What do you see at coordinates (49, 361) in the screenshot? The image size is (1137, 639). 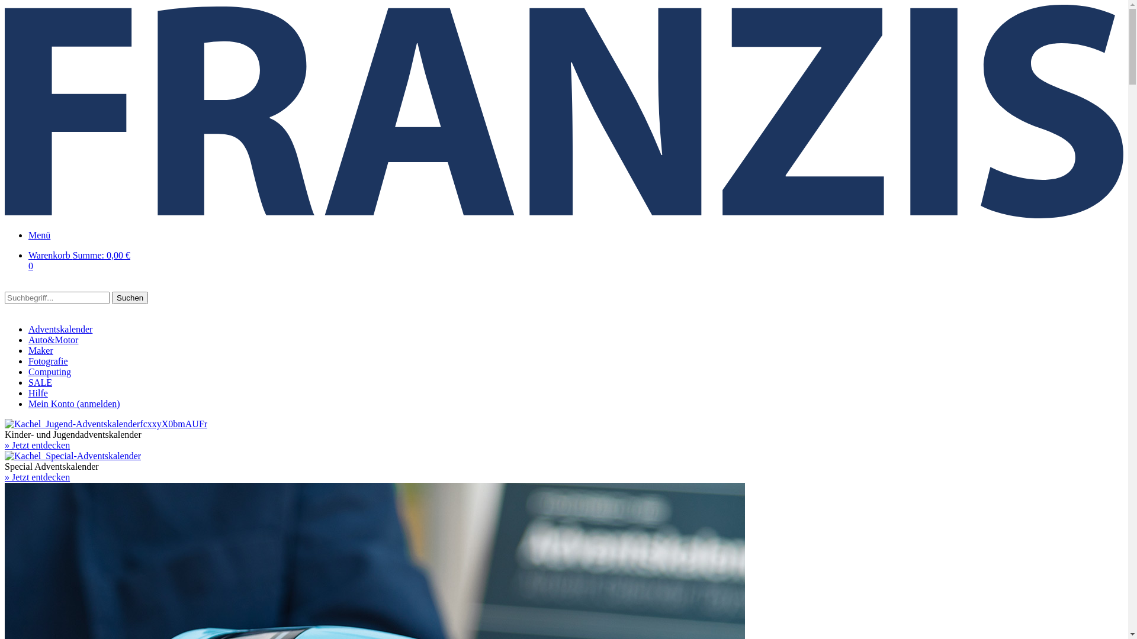 I see `Fotografie` at bounding box center [49, 361].